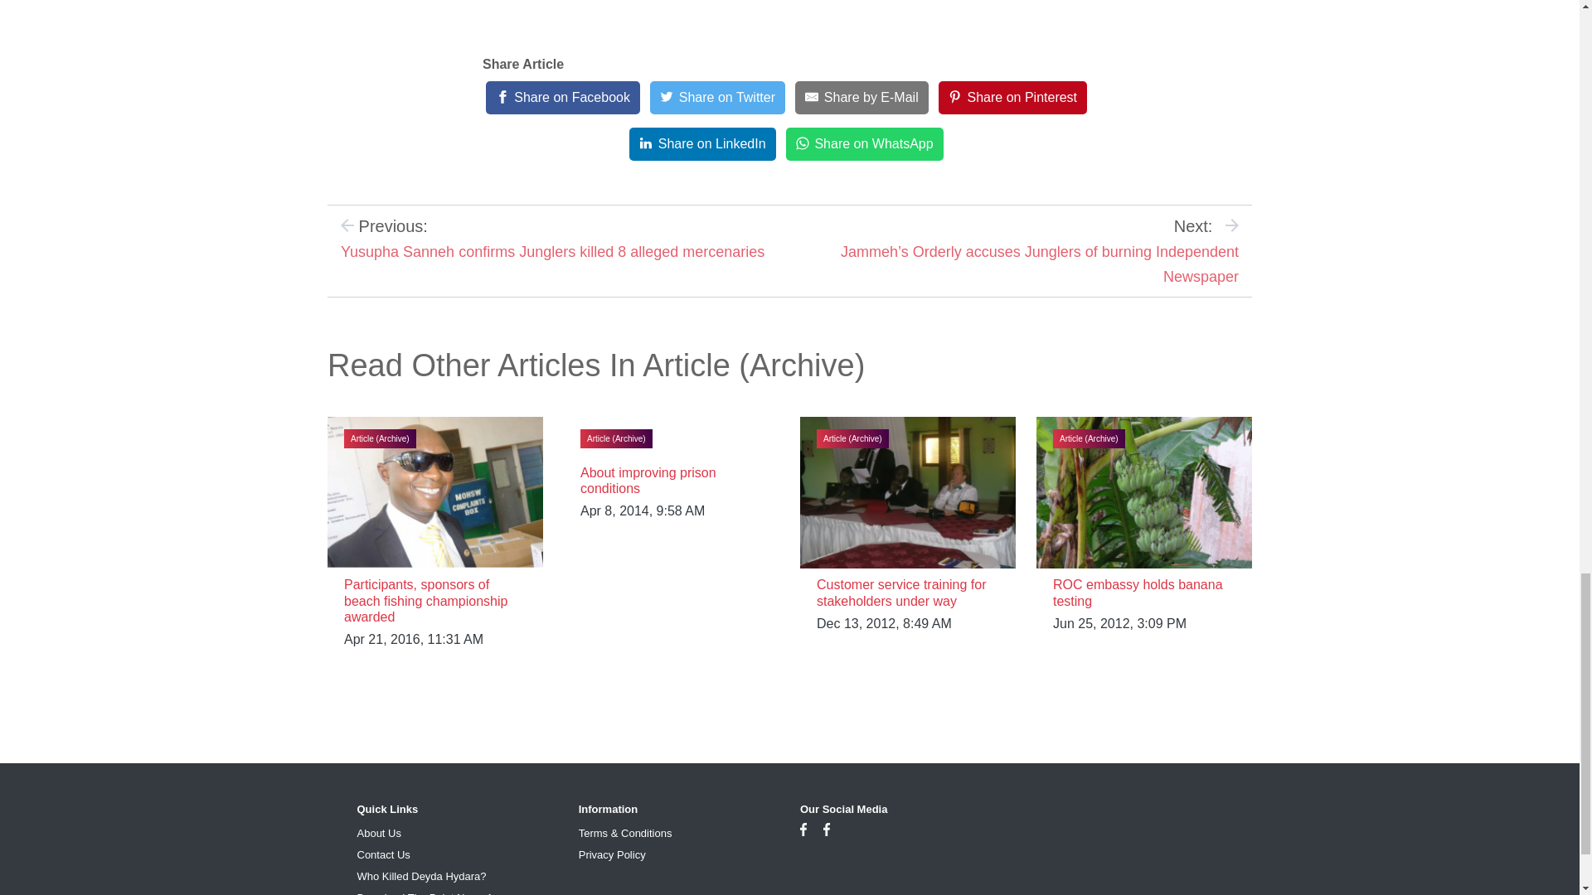  What do you see at coordinates (716, 98) in the screenshot?
I see `Share on Twitter` at bounding box center [716, 98].